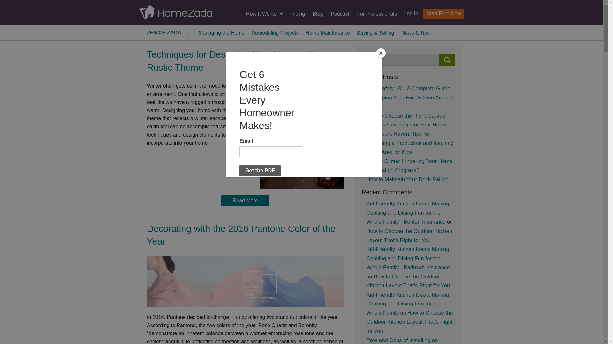  What do you see at coordinates (340, 13) in the screenshot?
I see `Podcast` at bounding box center [340, 13].